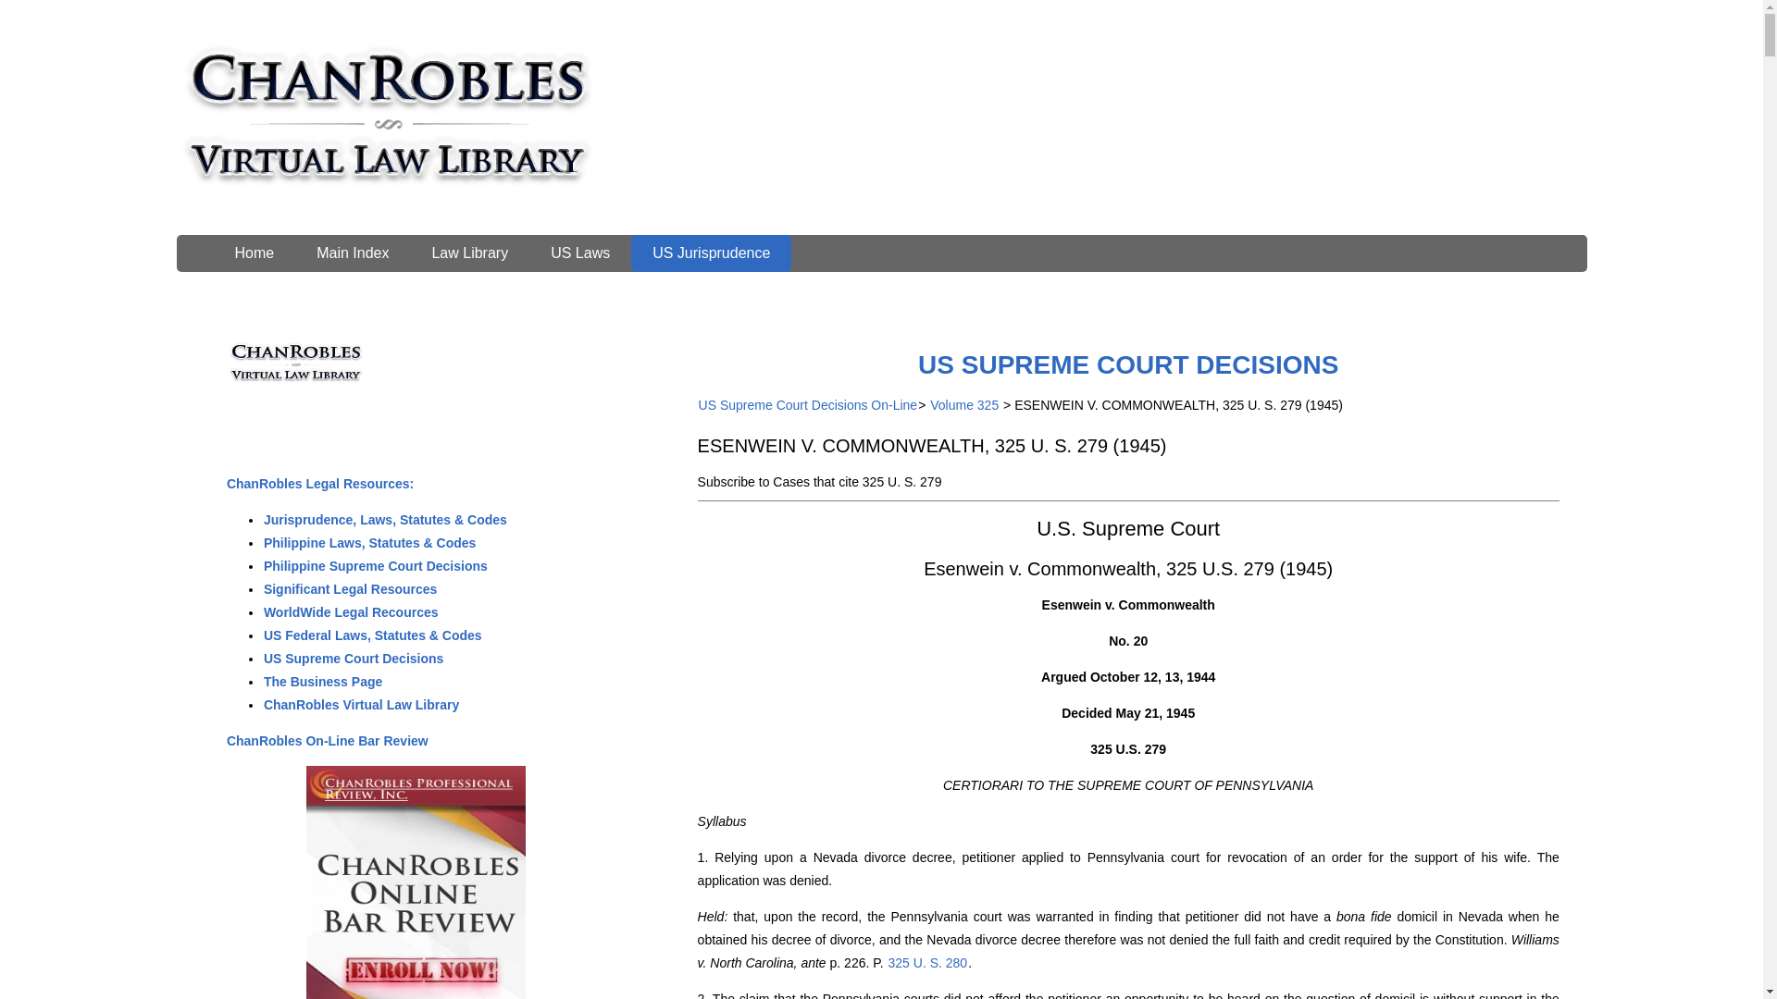  I want to click on Home, so click(254, 253).